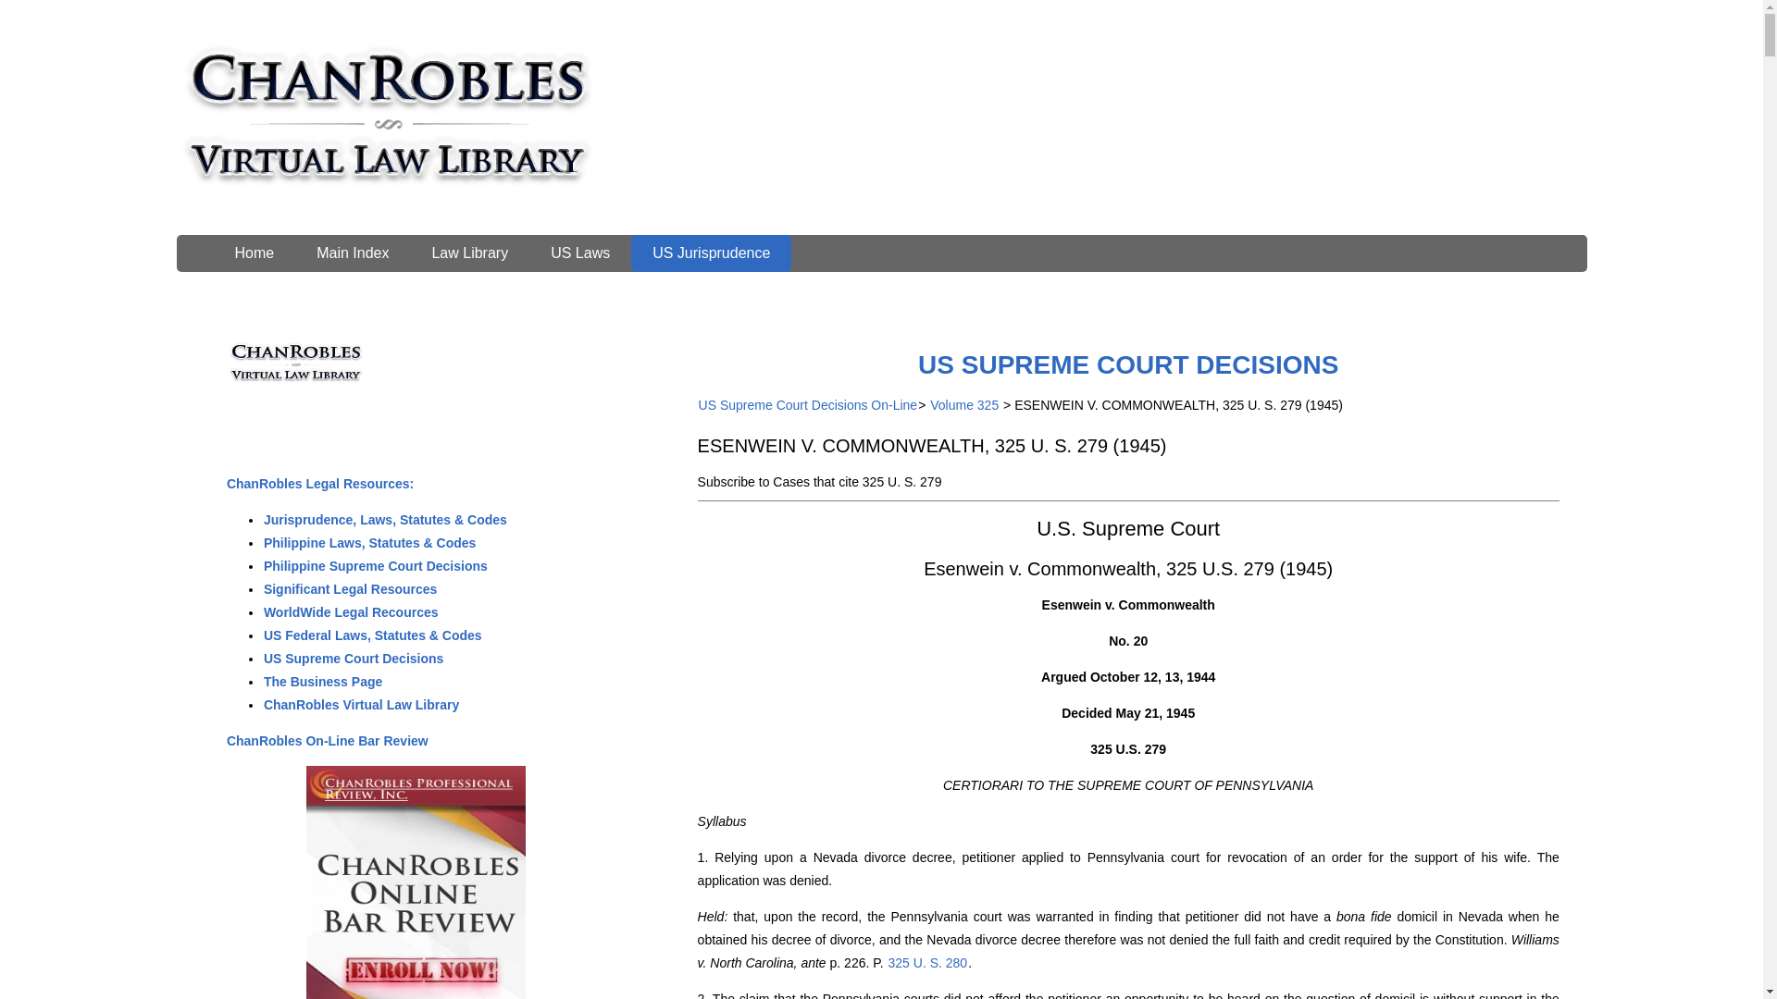  I want to click on Home, so click(254, 253).